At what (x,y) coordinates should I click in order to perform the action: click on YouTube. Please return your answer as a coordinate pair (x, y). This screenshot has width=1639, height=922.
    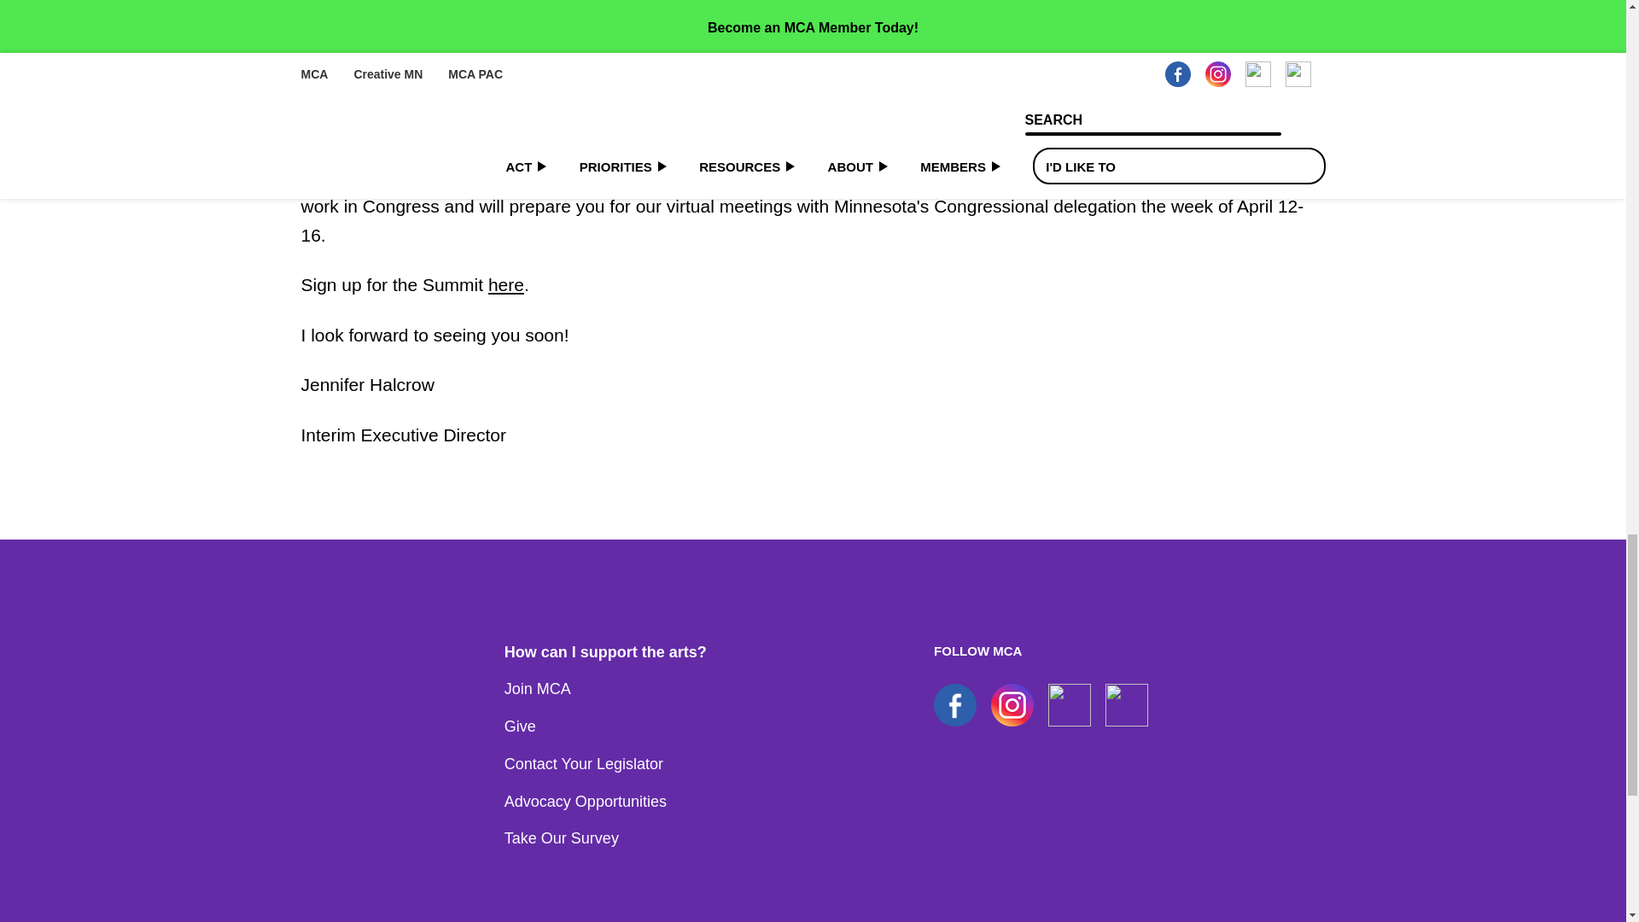
    Looking at the image, I should click on (1070, 705).